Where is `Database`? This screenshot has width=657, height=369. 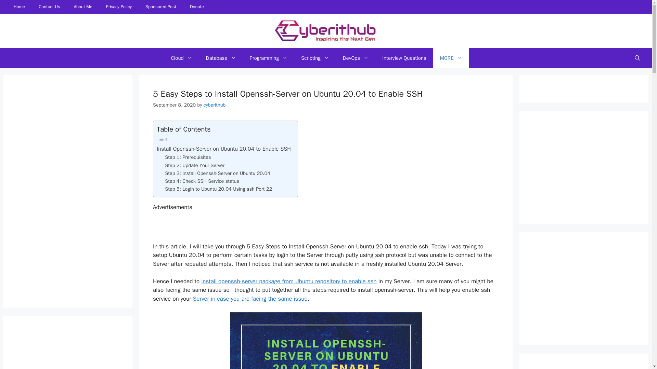 Database is located at coordinates (221, 58).